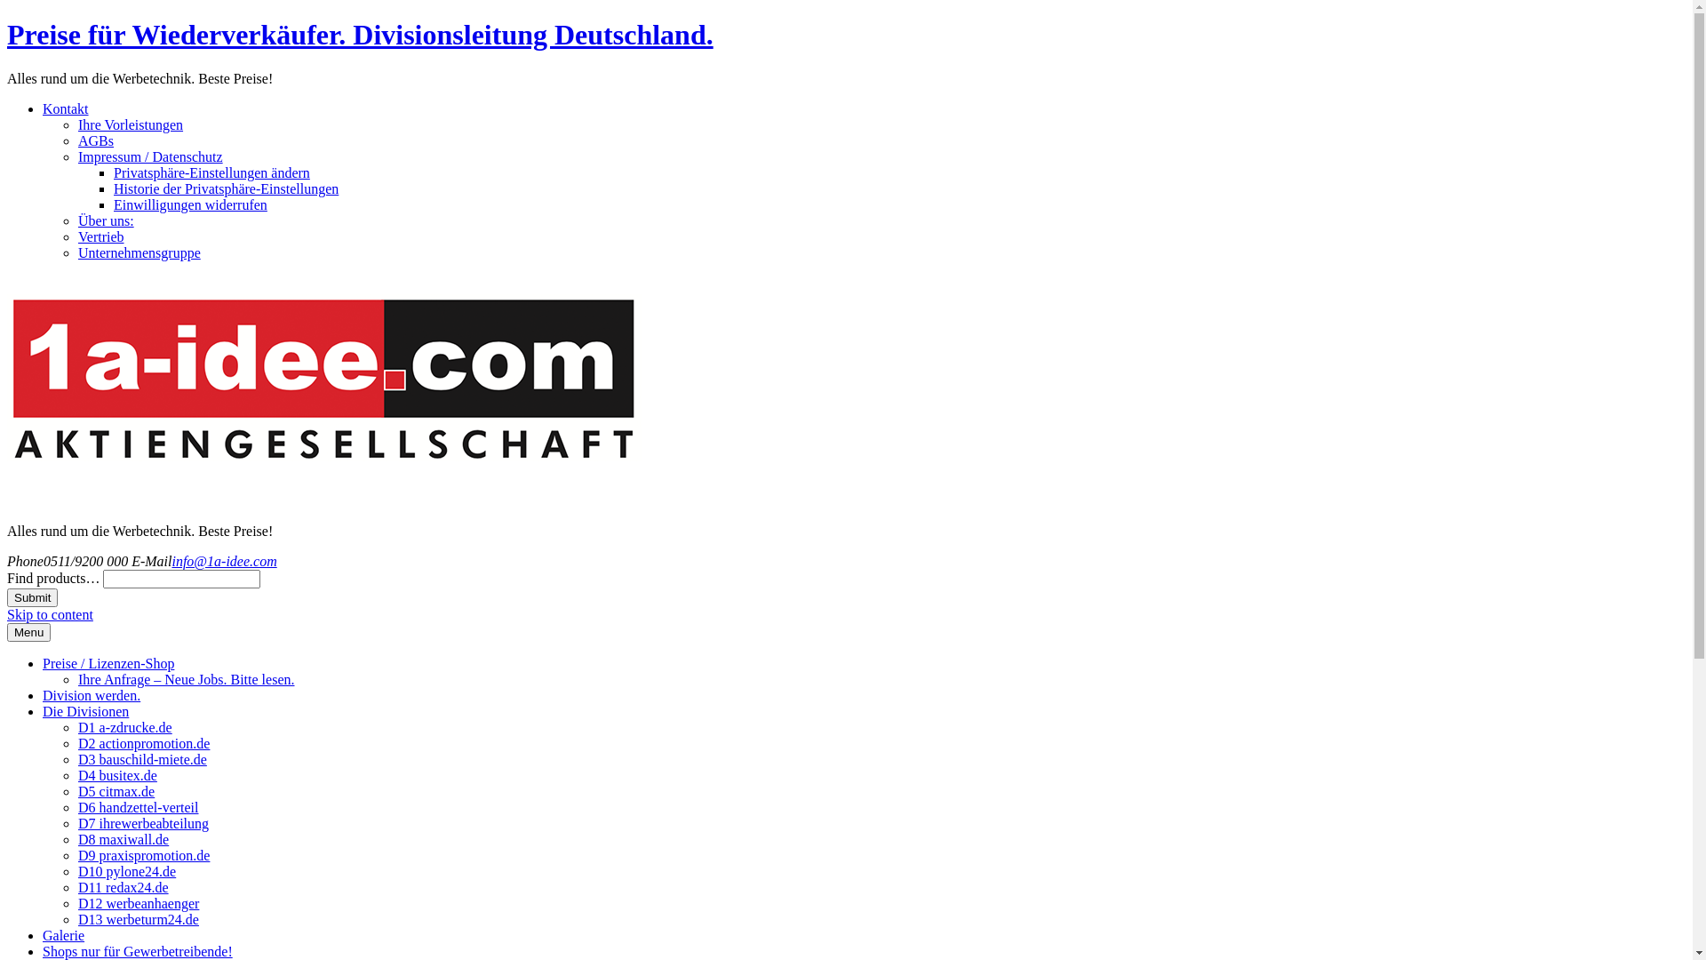  What do you see at coordinates (108, 663) in the screenshot?
I see `Preise / Lizenzen-Shop` at bounding box center [108, 663].